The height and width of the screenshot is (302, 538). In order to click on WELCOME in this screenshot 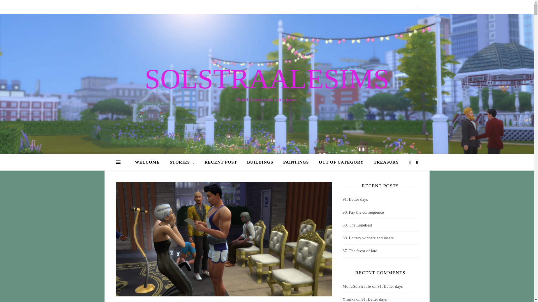, I will do `click(149, 162)`.